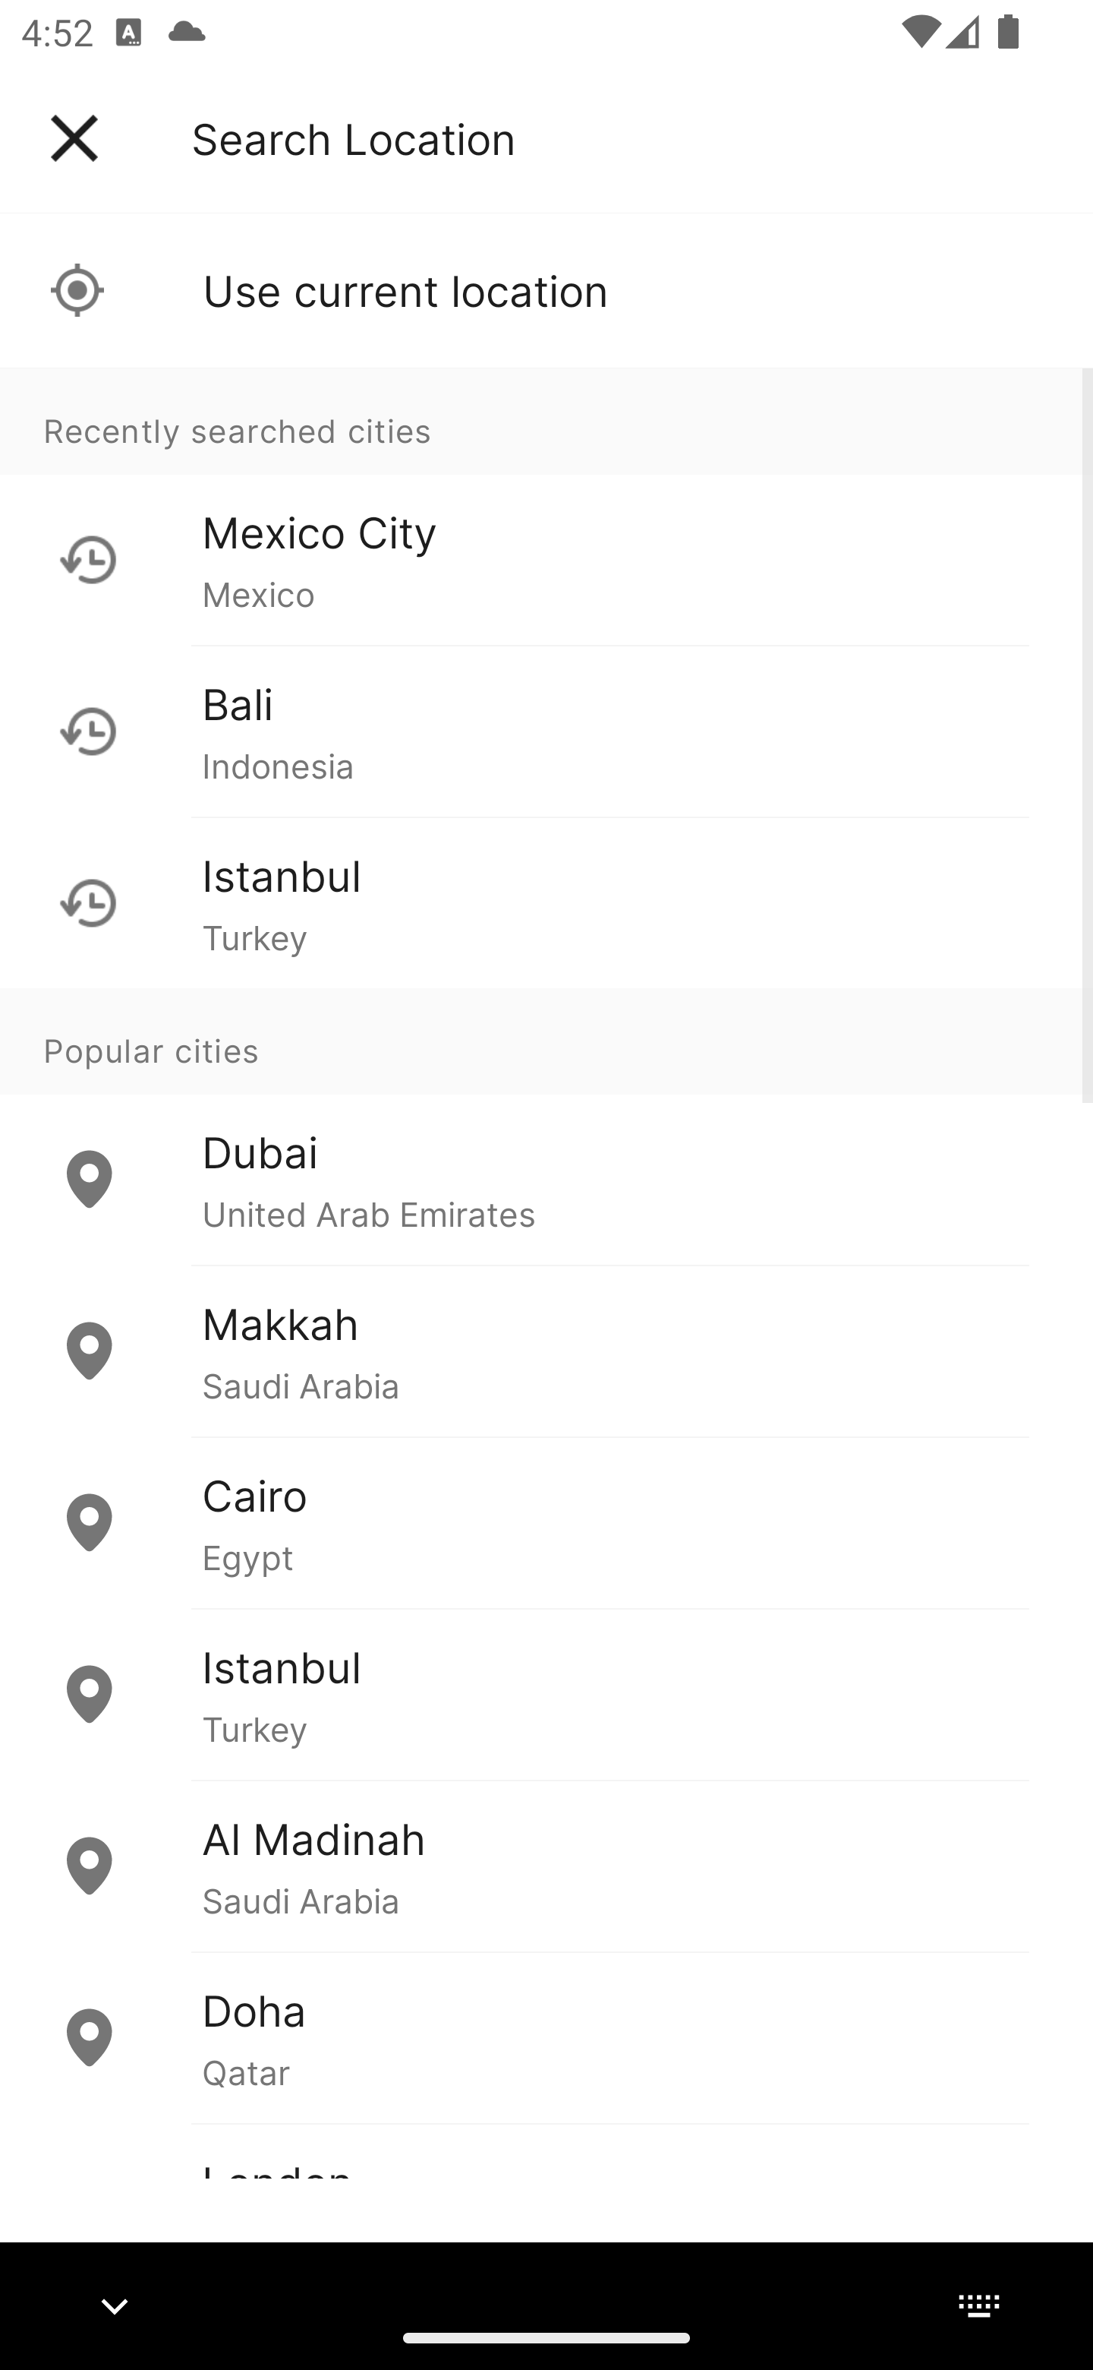 This screenshot has width=1093, height=2370. What do you see at coordinates (354, 138) in the screenshot?
I see `Search Location` at bounding box center [354, 138].